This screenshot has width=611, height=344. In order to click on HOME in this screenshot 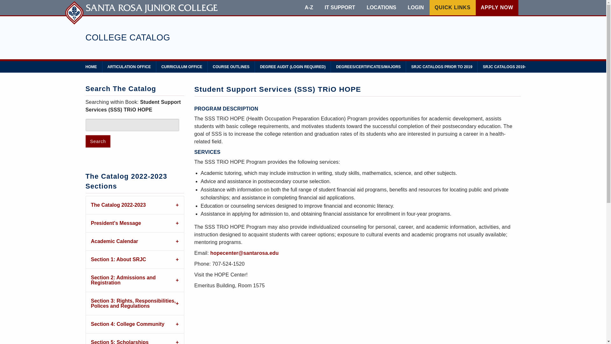, I will do `click(91, 67)`.